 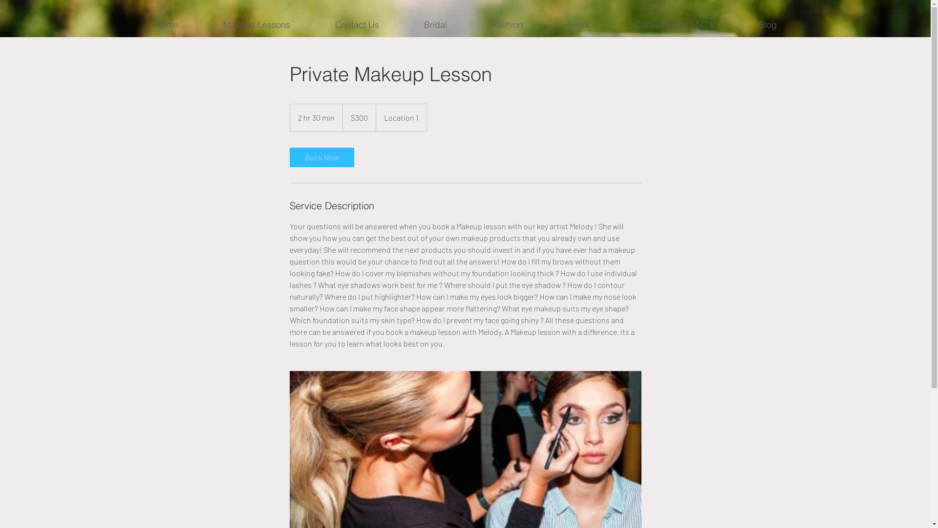 I want to click on Book Now, so click(x=321, y=157).